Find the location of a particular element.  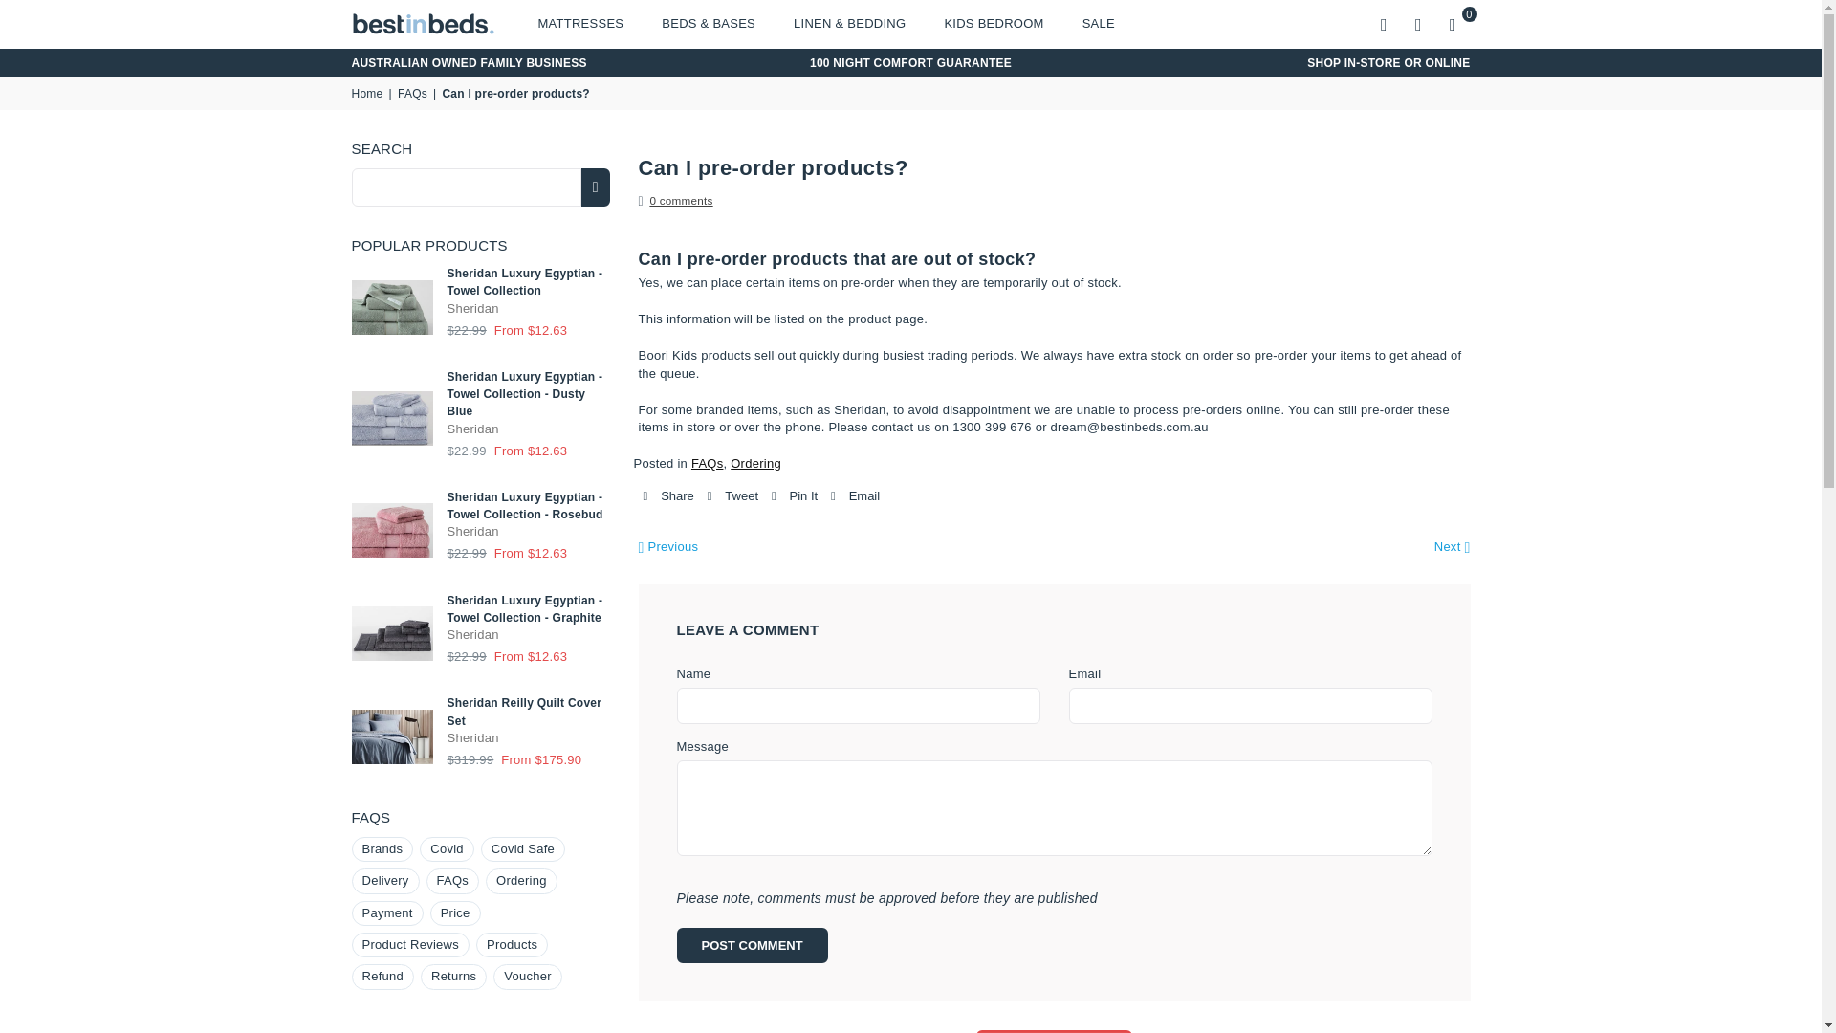

Cart is located at coordinates (1453, 23).